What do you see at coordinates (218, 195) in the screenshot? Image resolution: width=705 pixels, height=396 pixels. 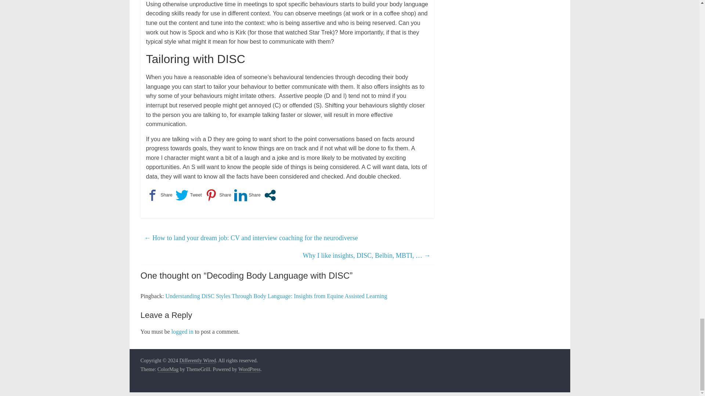 I see `Share on Pinterest` at bounding box center [218, 195].